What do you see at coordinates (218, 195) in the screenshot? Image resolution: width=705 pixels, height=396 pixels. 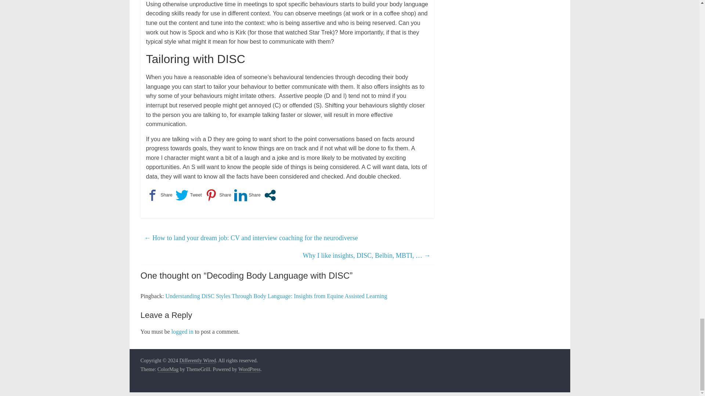 I see `Share on Pinterest` at bounding box center [218, 195].